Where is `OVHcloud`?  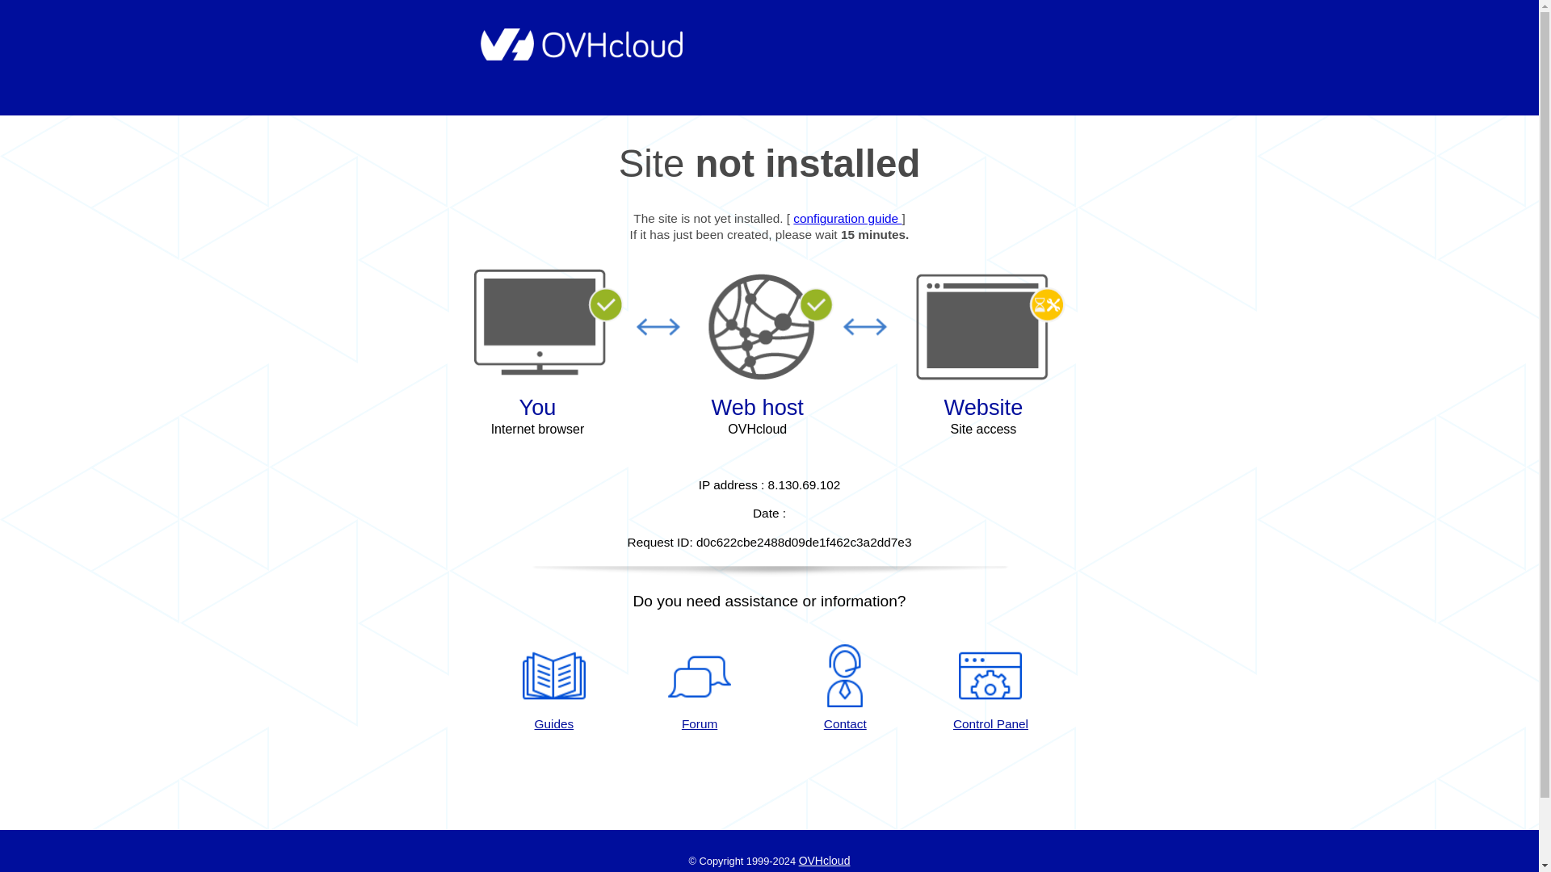 OVHcloud is located at coordinates (824, 861).